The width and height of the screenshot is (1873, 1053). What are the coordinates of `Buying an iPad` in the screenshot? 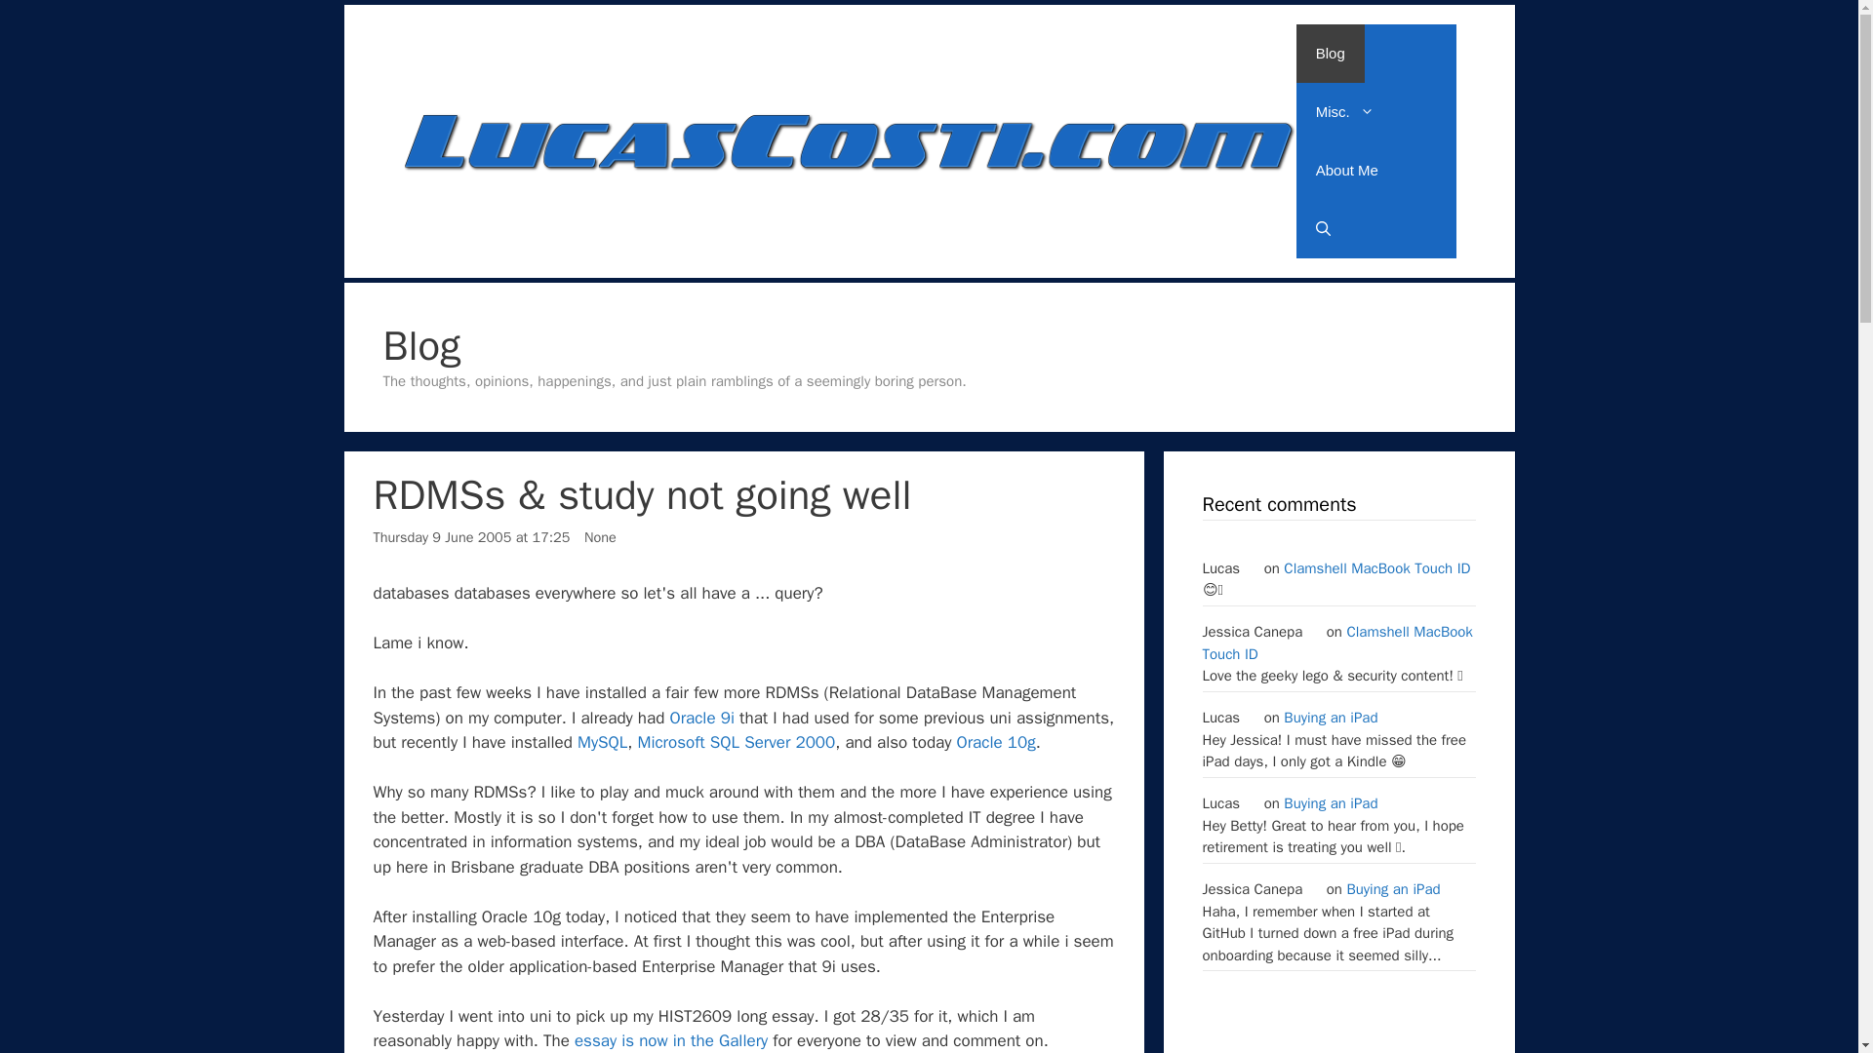 It's located at (1393, 889).